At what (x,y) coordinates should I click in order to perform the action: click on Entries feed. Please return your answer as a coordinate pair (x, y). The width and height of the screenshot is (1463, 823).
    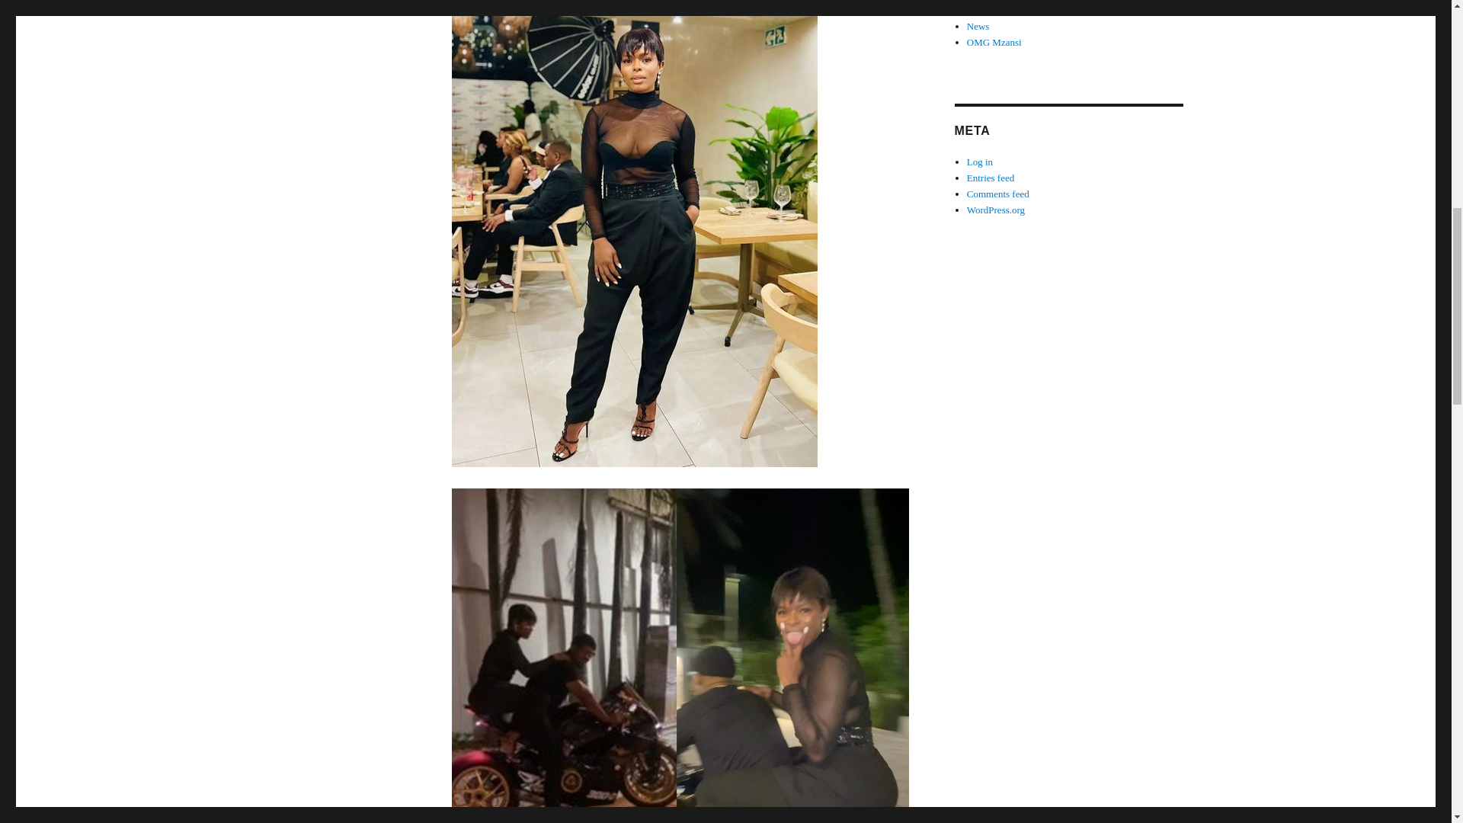
    Looking at the image, I should click on (991, 177).